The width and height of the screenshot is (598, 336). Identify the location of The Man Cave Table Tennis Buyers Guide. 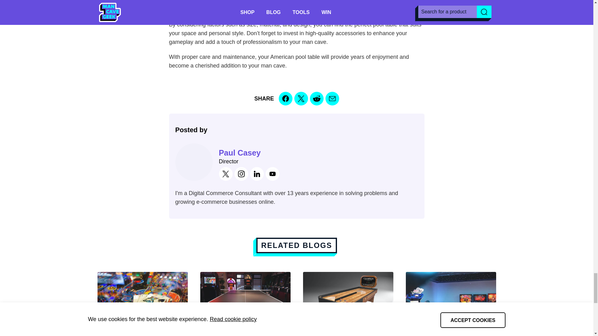
(245, 304).